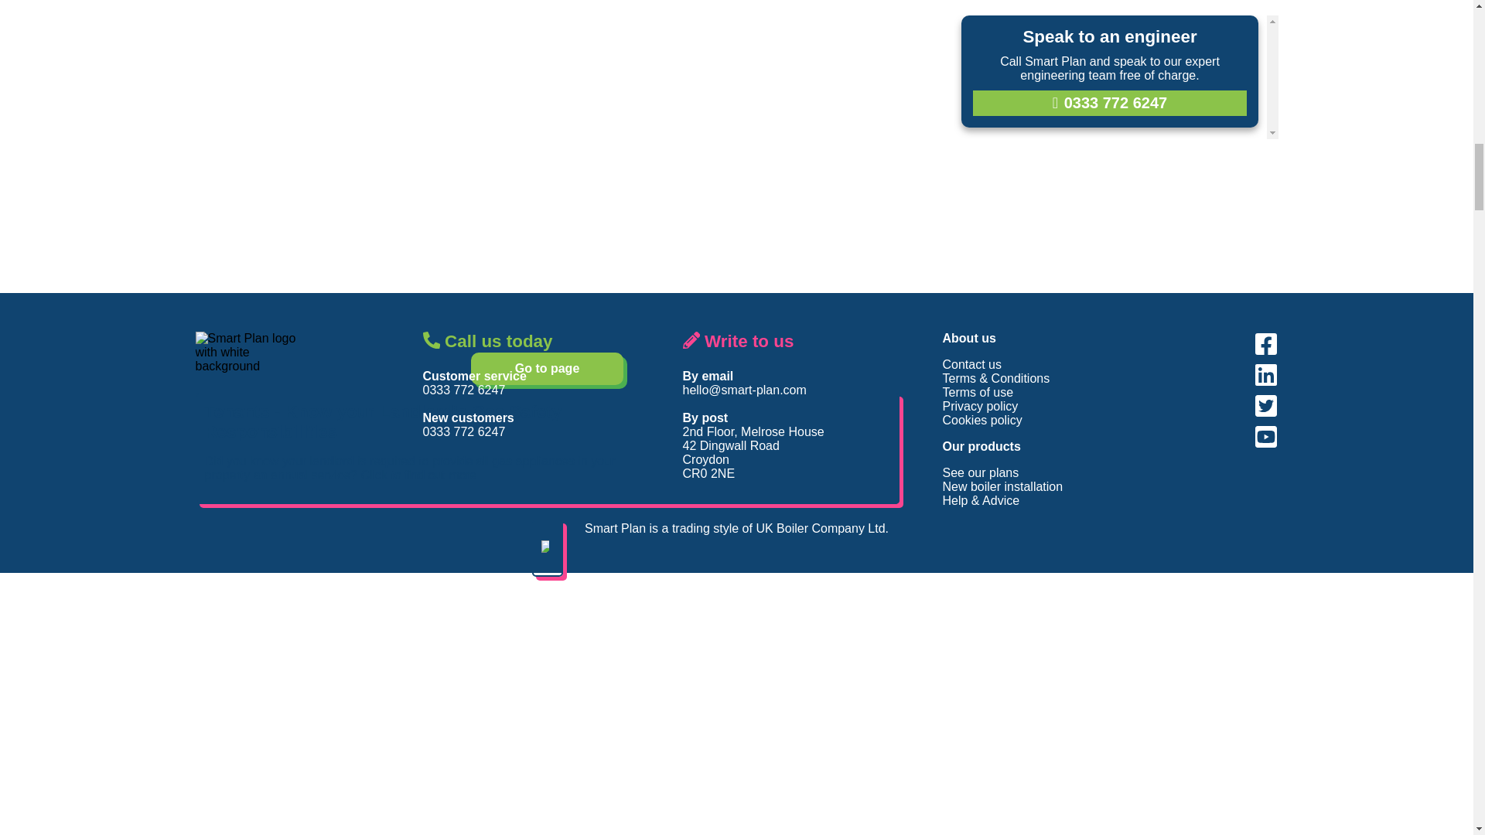  Describe the element at coordinates (979, 406) in the screenshot. I see `Privacy policy` at that location.